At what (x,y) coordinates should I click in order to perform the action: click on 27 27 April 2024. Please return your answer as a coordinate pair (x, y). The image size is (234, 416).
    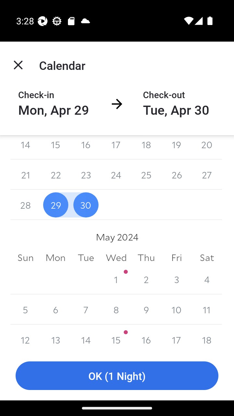
    Looking at the image, I should click on (207, 175).